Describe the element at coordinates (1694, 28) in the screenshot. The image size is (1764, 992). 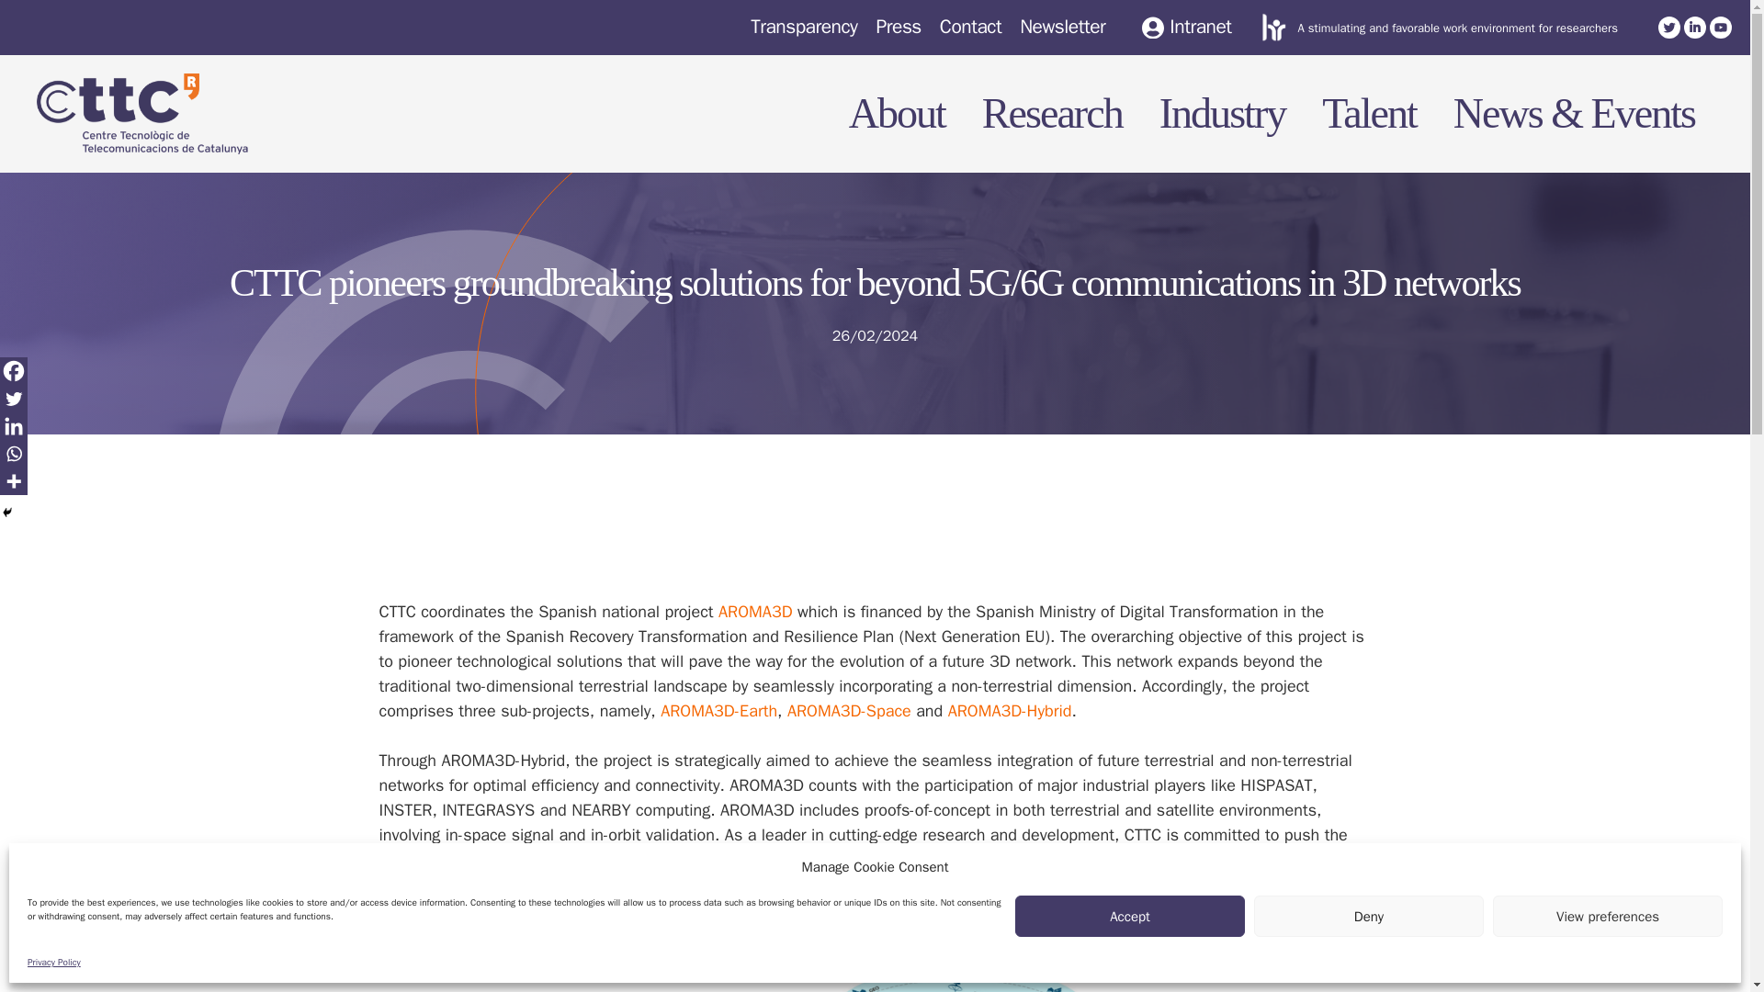
I see `LinkedIn` at that location.